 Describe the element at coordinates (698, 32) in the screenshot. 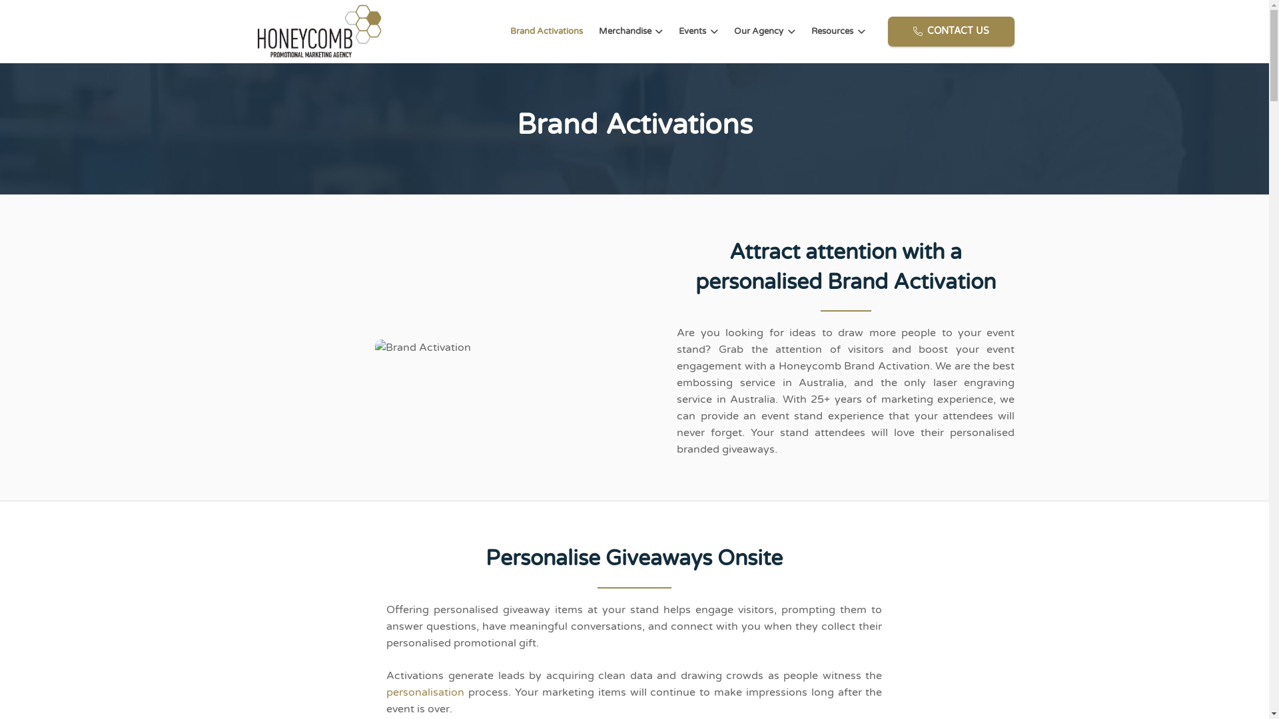

I see `Events` at that location.